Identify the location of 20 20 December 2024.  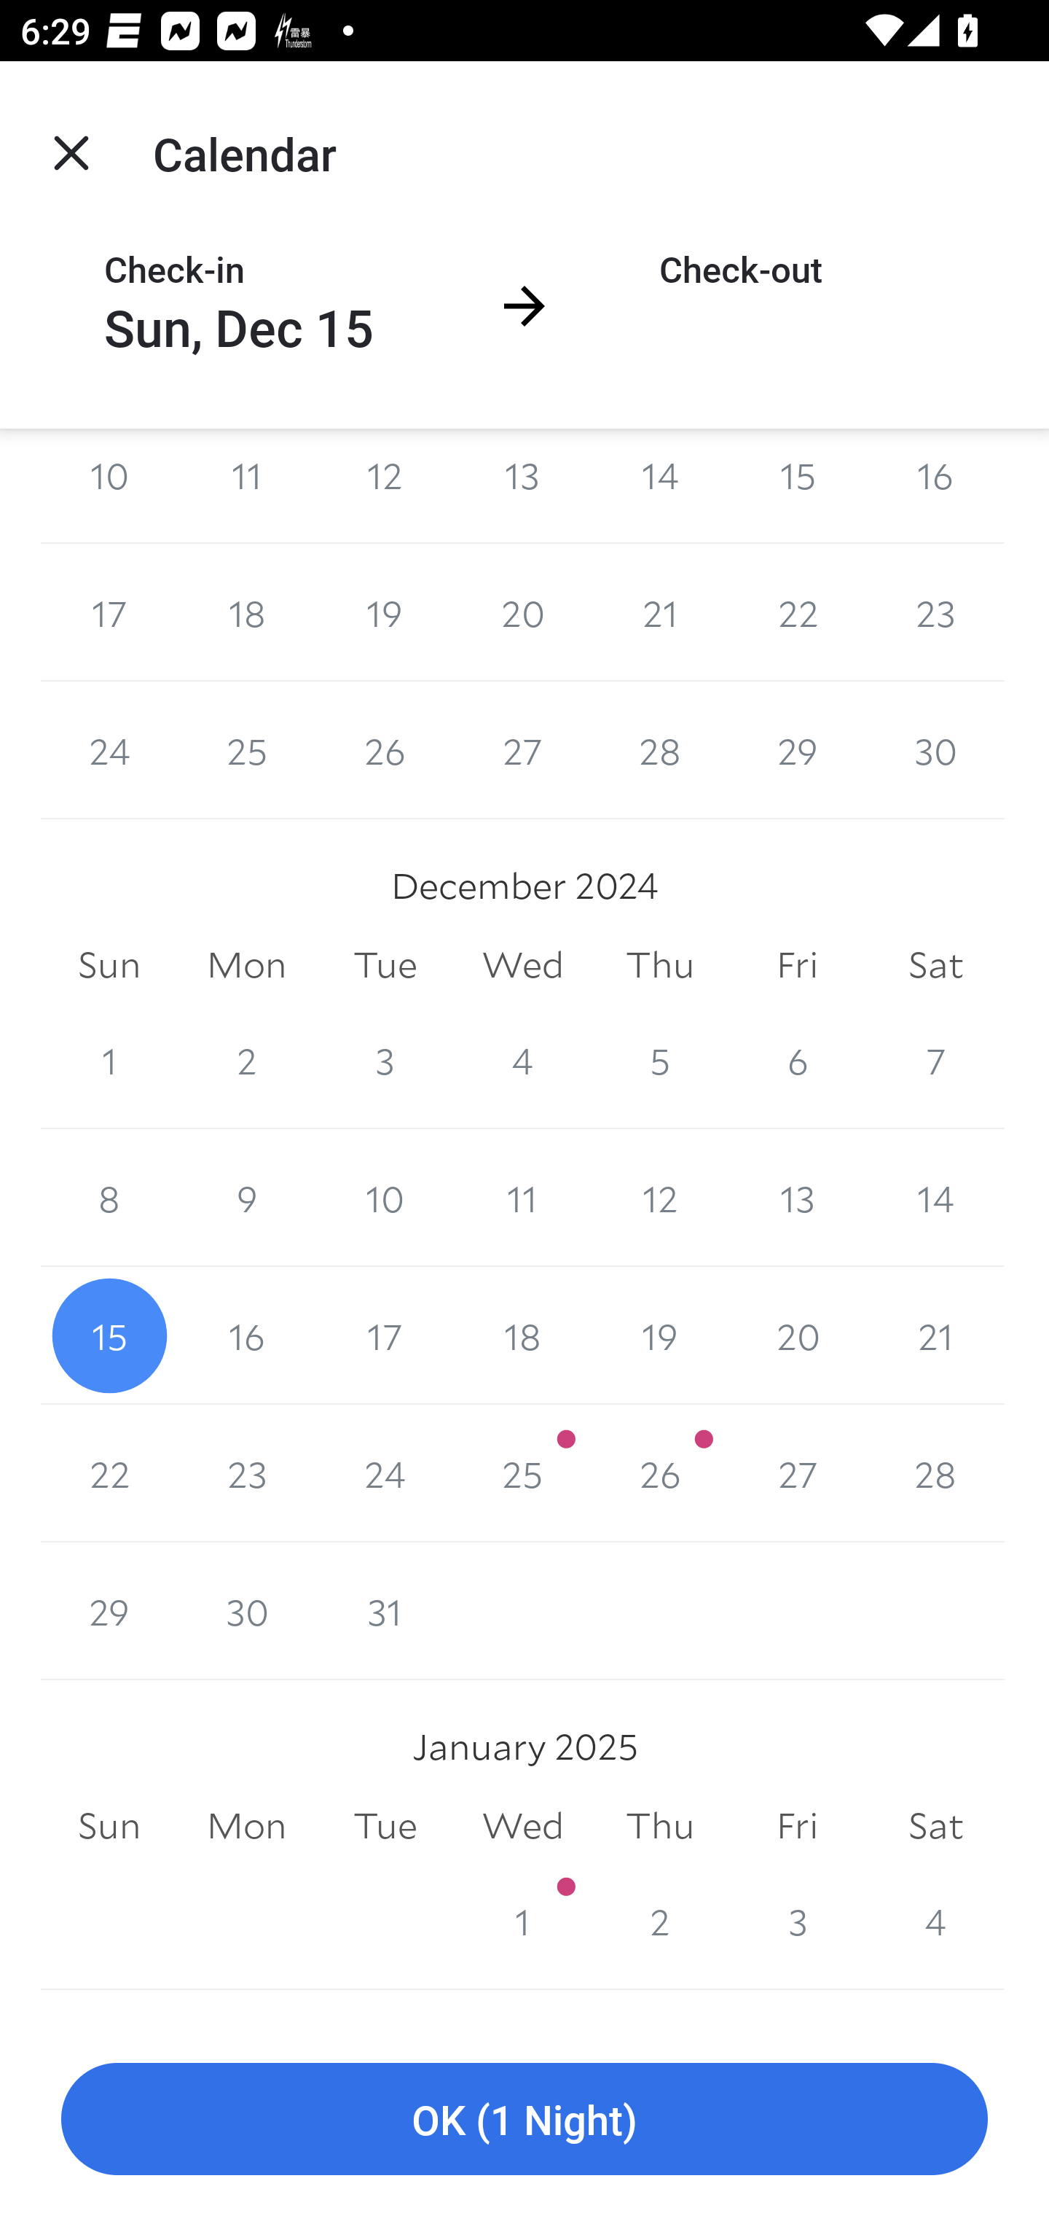
(797, 1335).